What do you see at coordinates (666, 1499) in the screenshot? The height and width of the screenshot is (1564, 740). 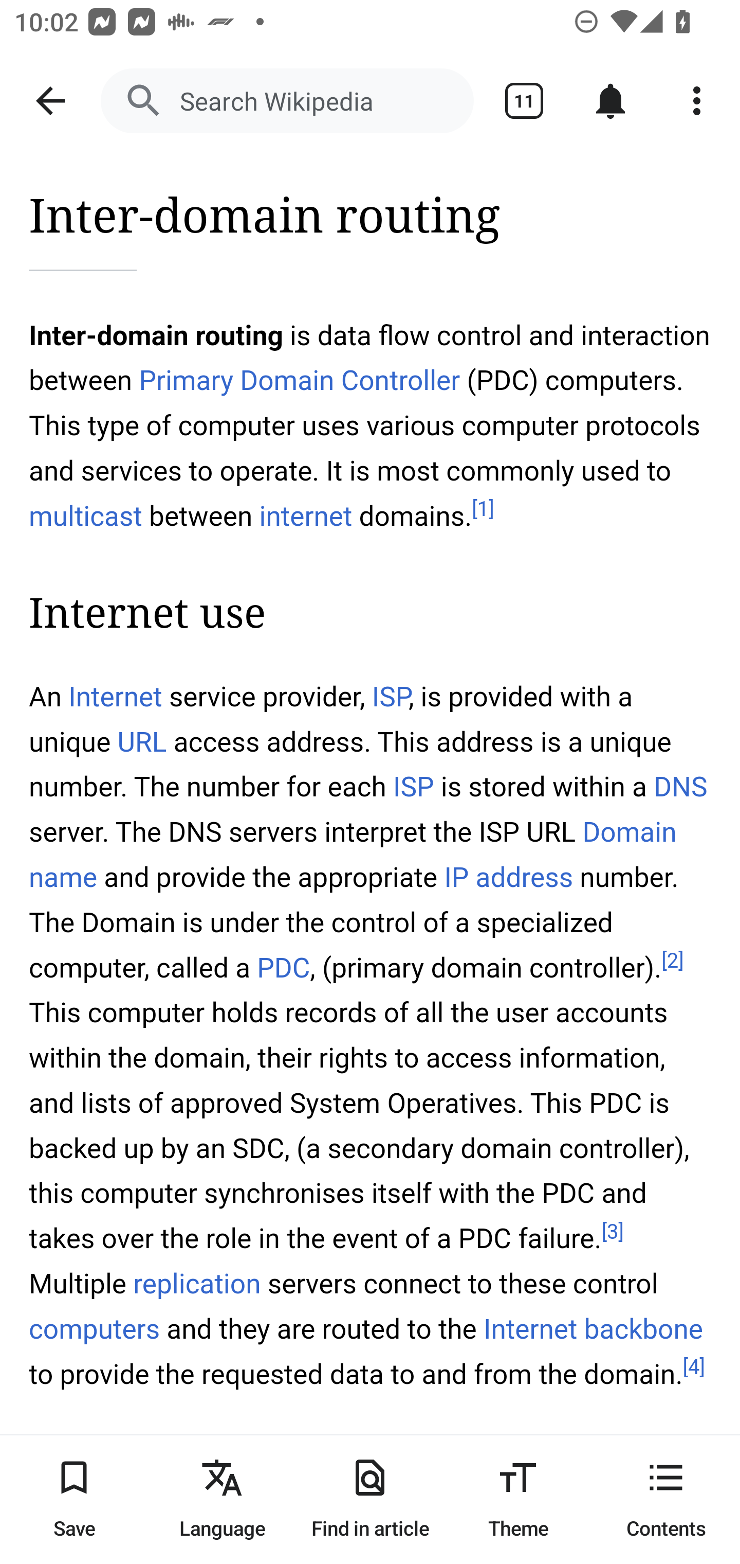 I see `Contents` at bounding box center [666, 1499].